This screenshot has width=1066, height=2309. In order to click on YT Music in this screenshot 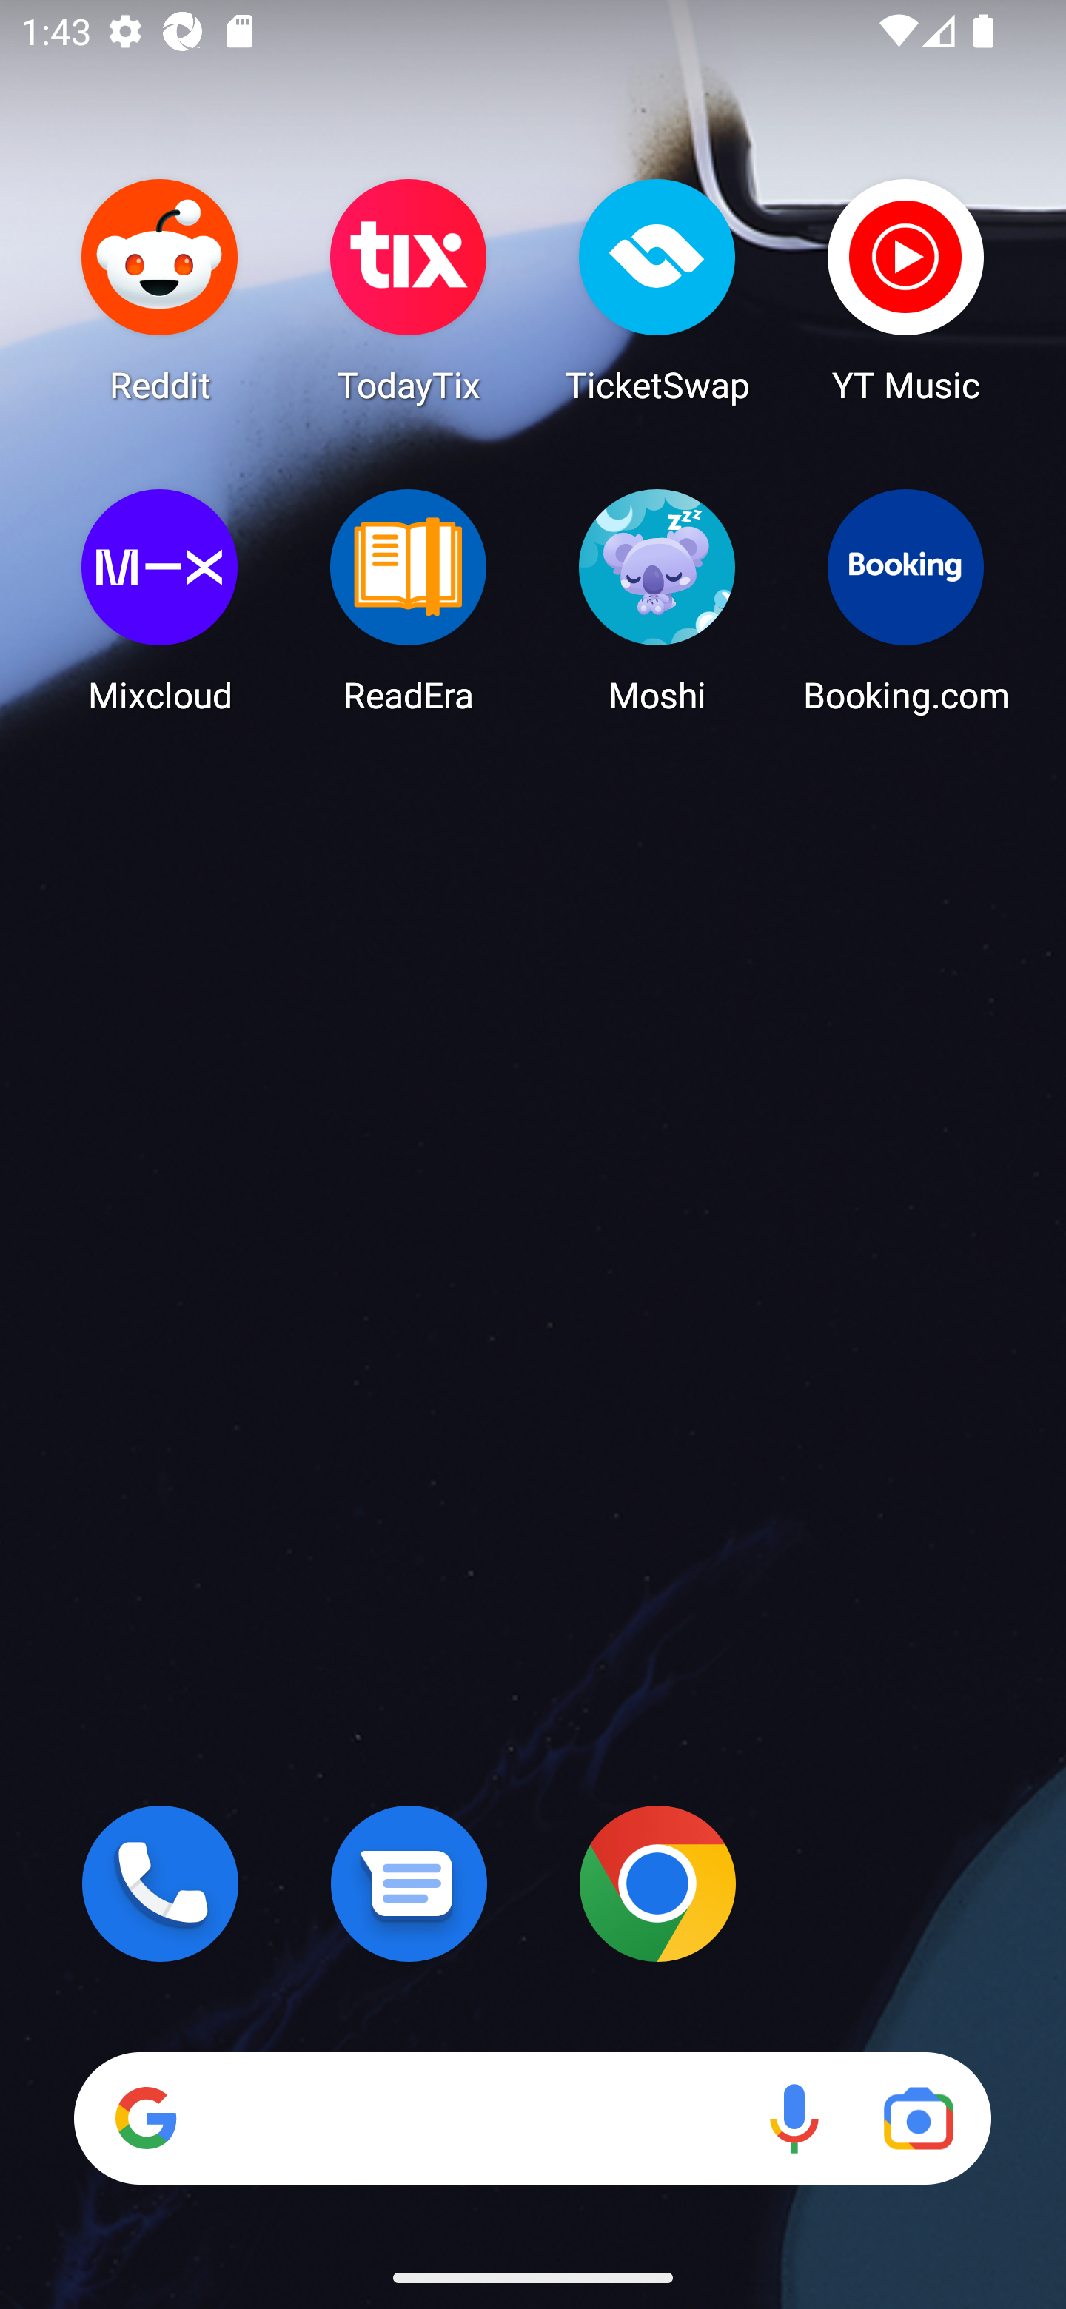, I will do `click(906, 290)`.